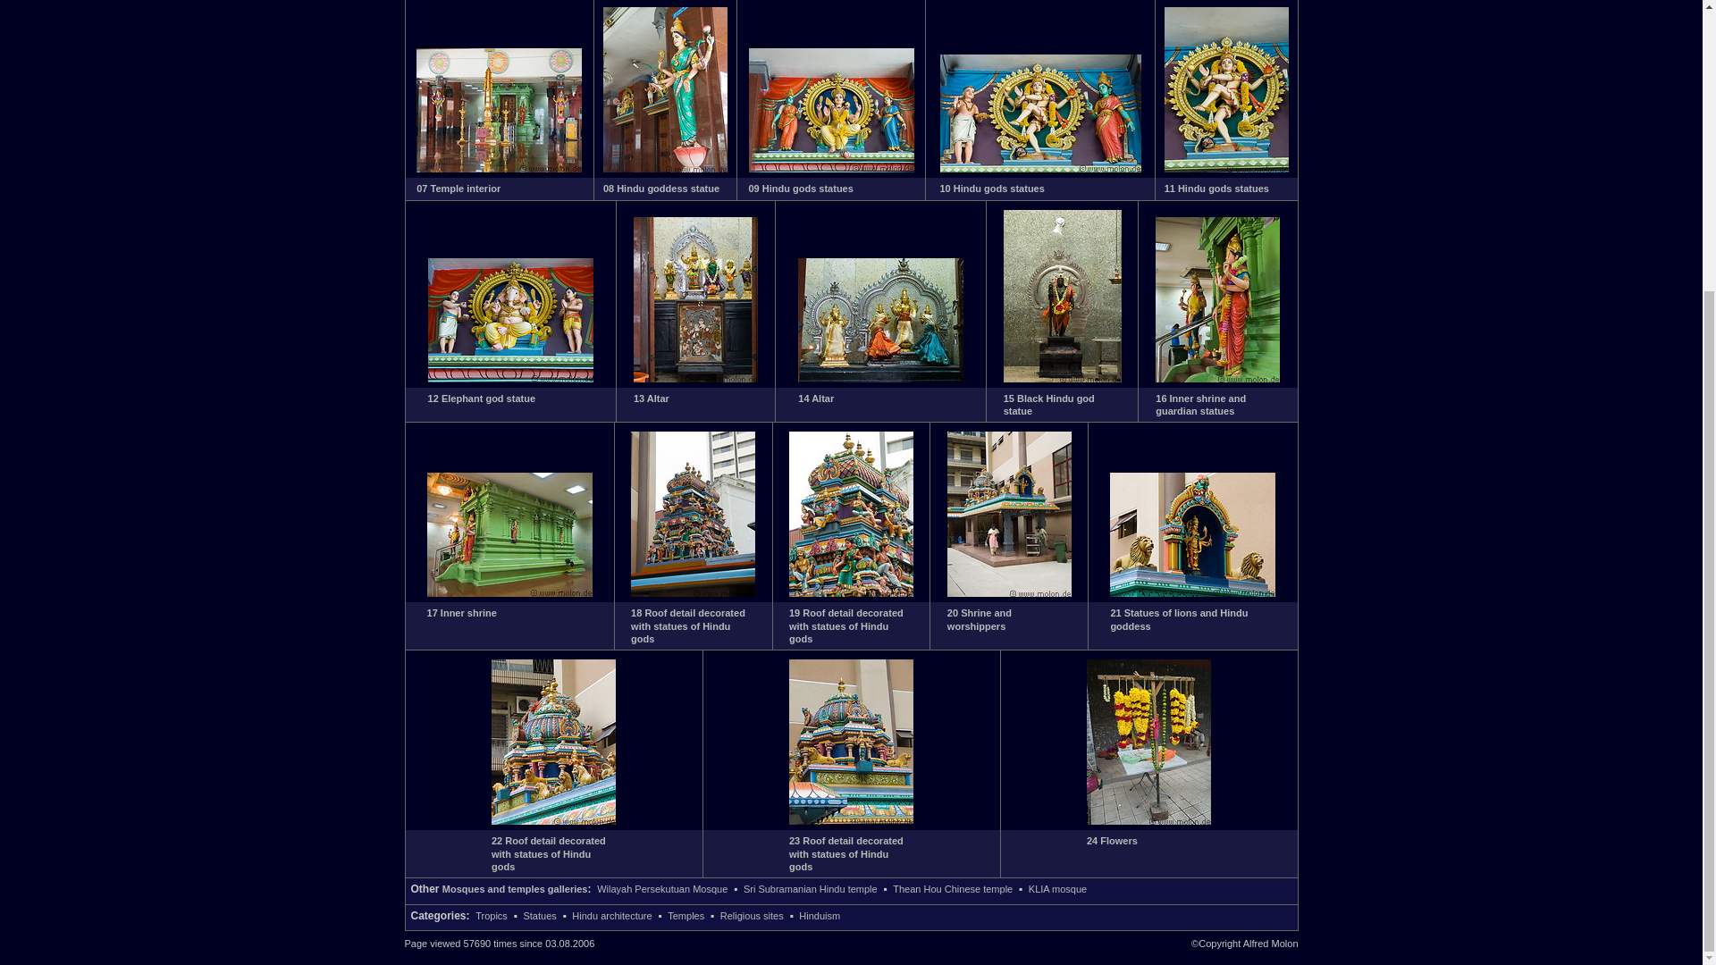 This screenshot has width=1716, height=965. What do you see at coordinates (481, 399) in the screenshot?
I see `12 Elephant god statue` at bounding box center [481, 399].